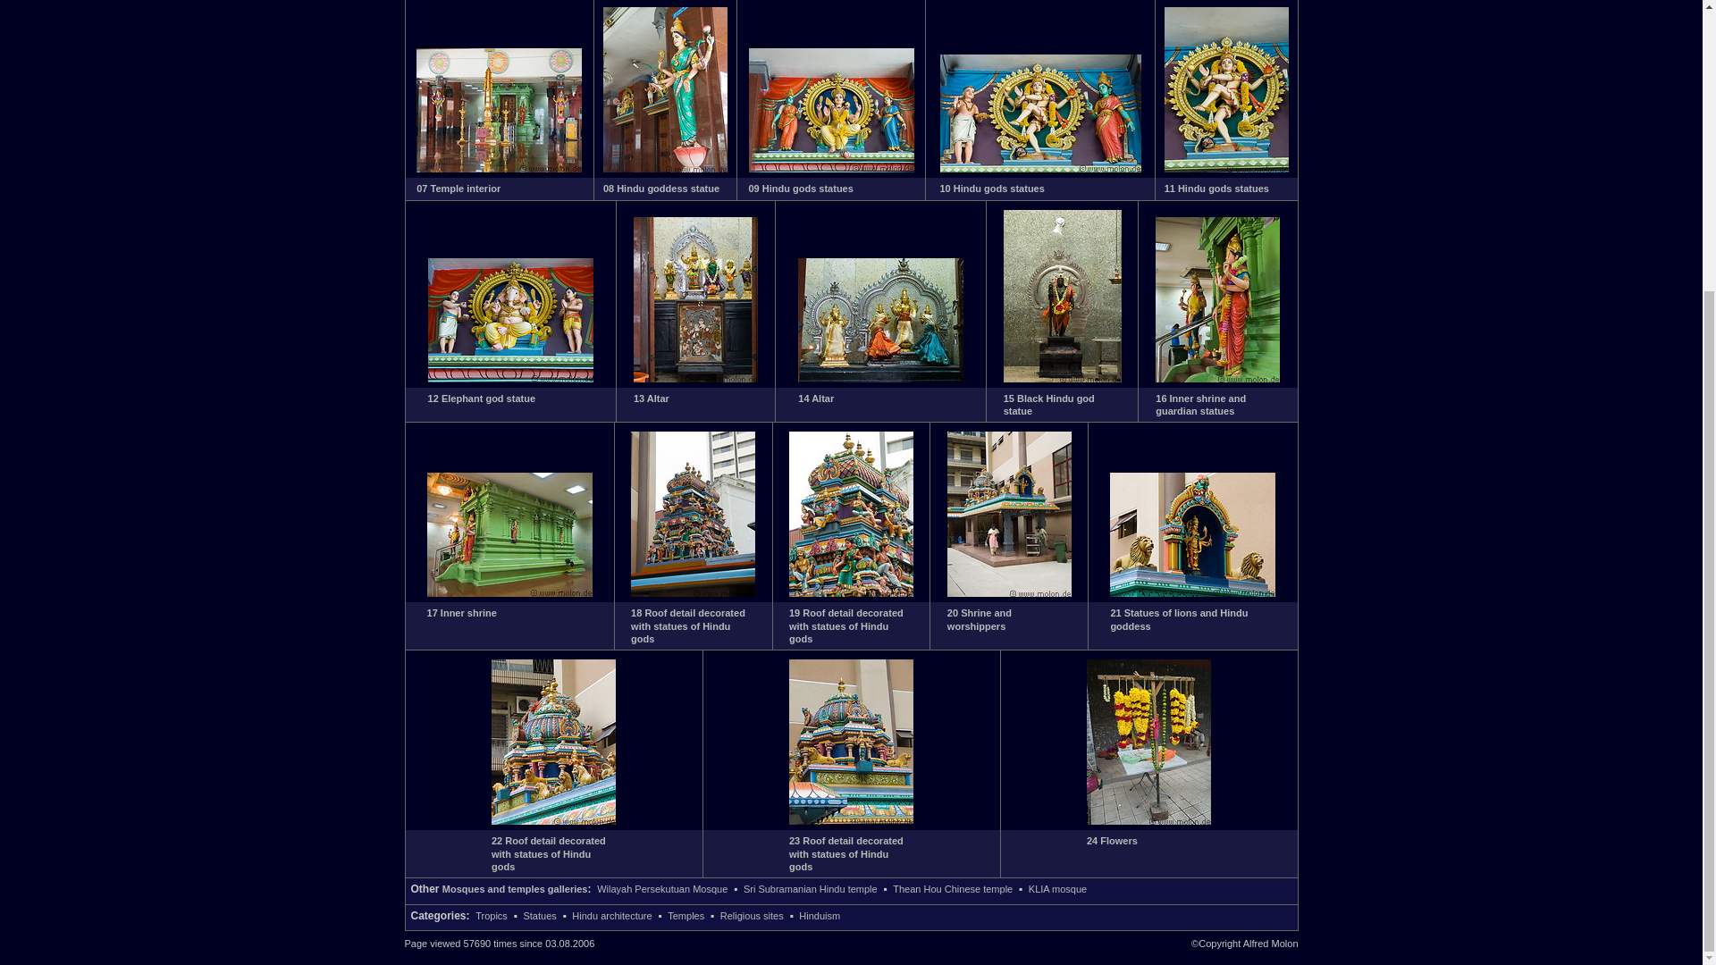 This screenshot has width=1716, height=965. What do you see at coordinates (481, 399) in the screenshot?
I see `12 Elephant god statue` at bounding box center [481, 399].